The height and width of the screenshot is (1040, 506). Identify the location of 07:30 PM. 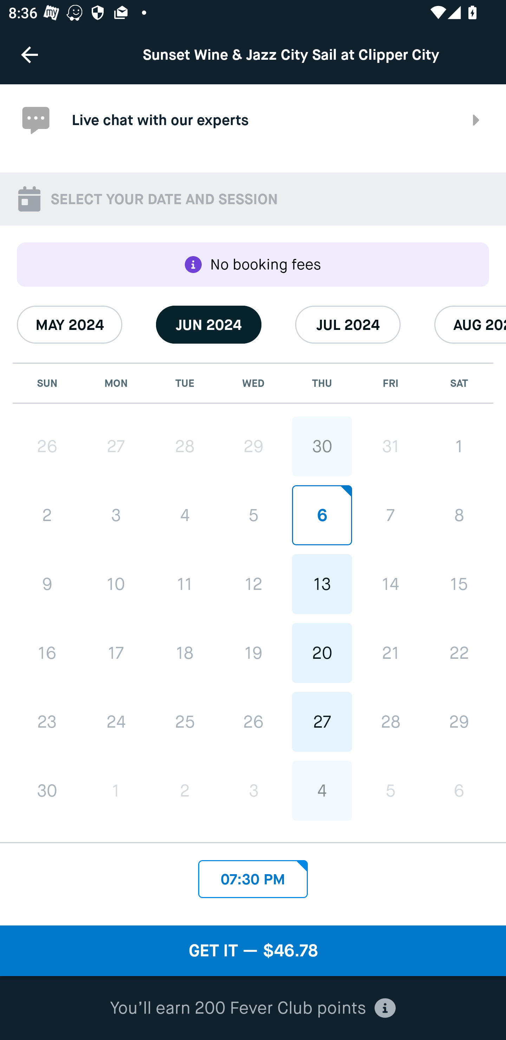
(253, 876).